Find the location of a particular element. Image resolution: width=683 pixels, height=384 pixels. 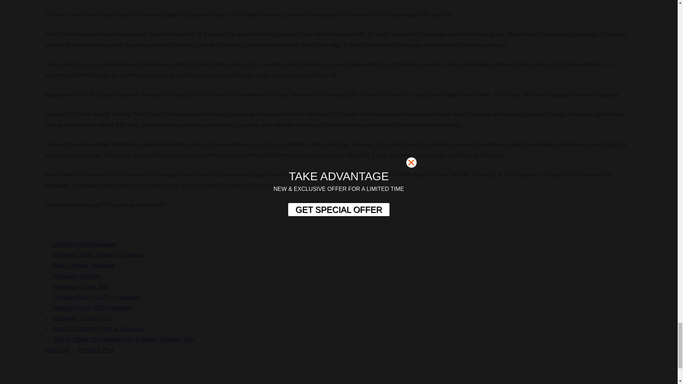

Hubspot Forms With Instapage is located at coordinates (92, 308).